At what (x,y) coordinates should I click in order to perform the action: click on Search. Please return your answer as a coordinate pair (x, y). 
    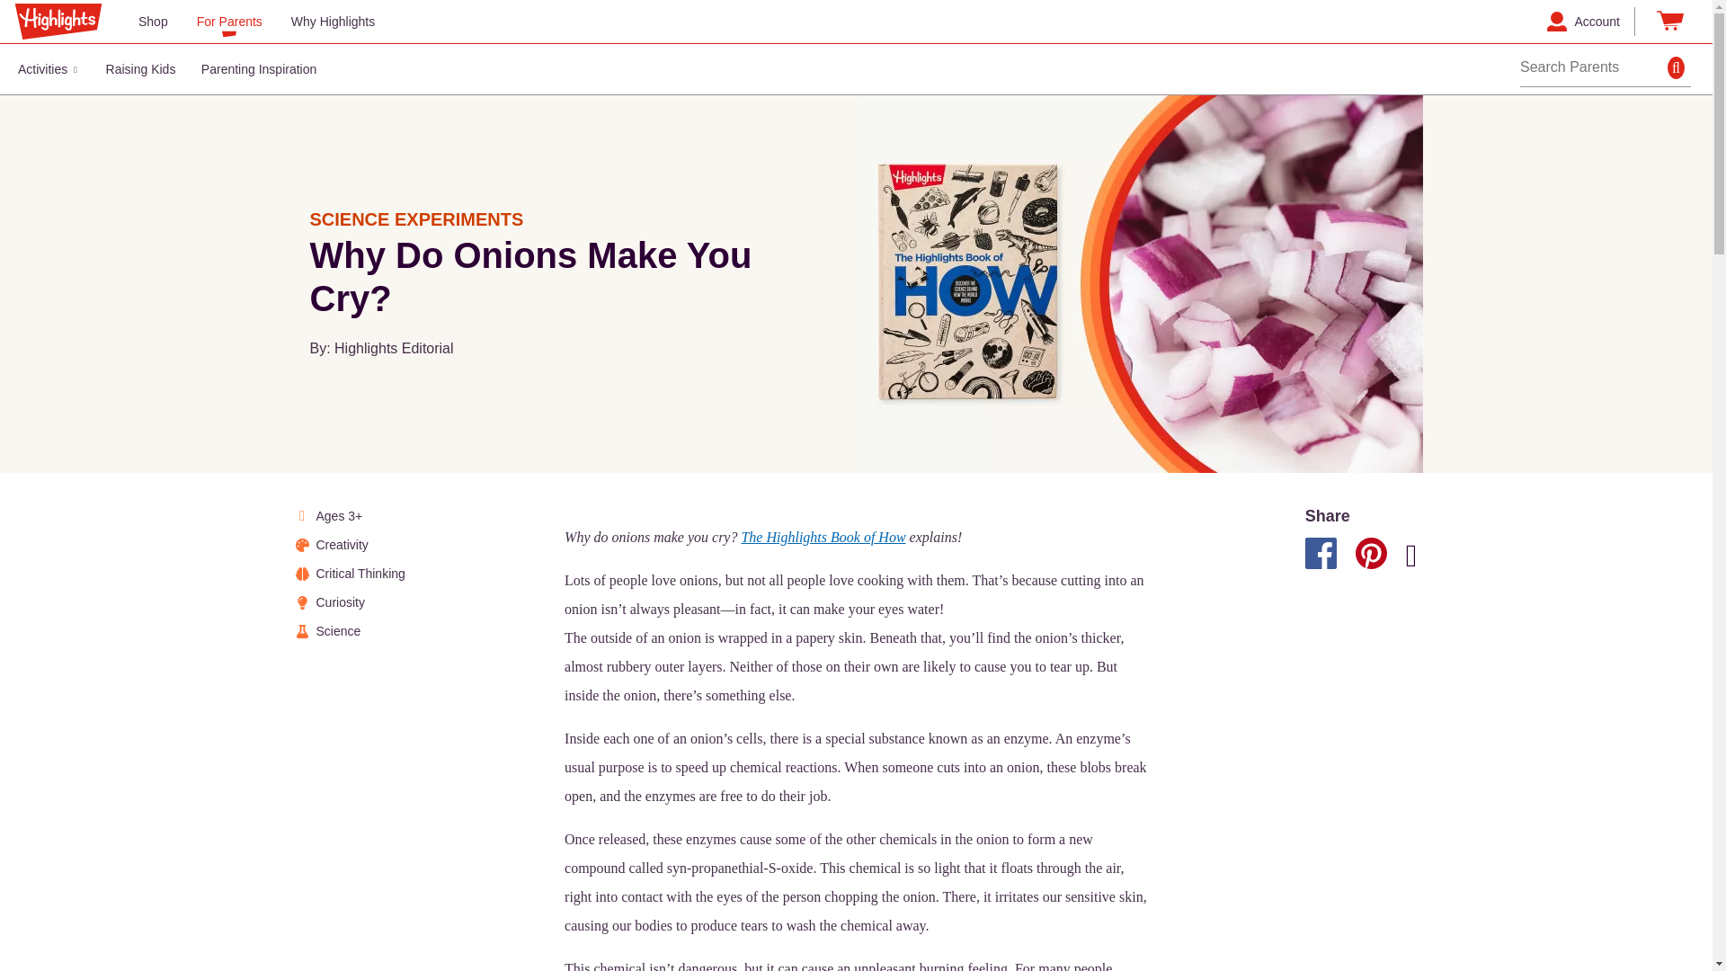
    Looking at the image, I should click on (1679, 68).